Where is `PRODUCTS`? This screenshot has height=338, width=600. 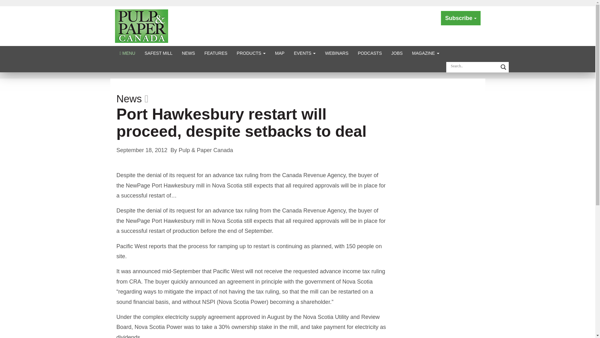 PRODUCTS is located at coordinates (251, 53).